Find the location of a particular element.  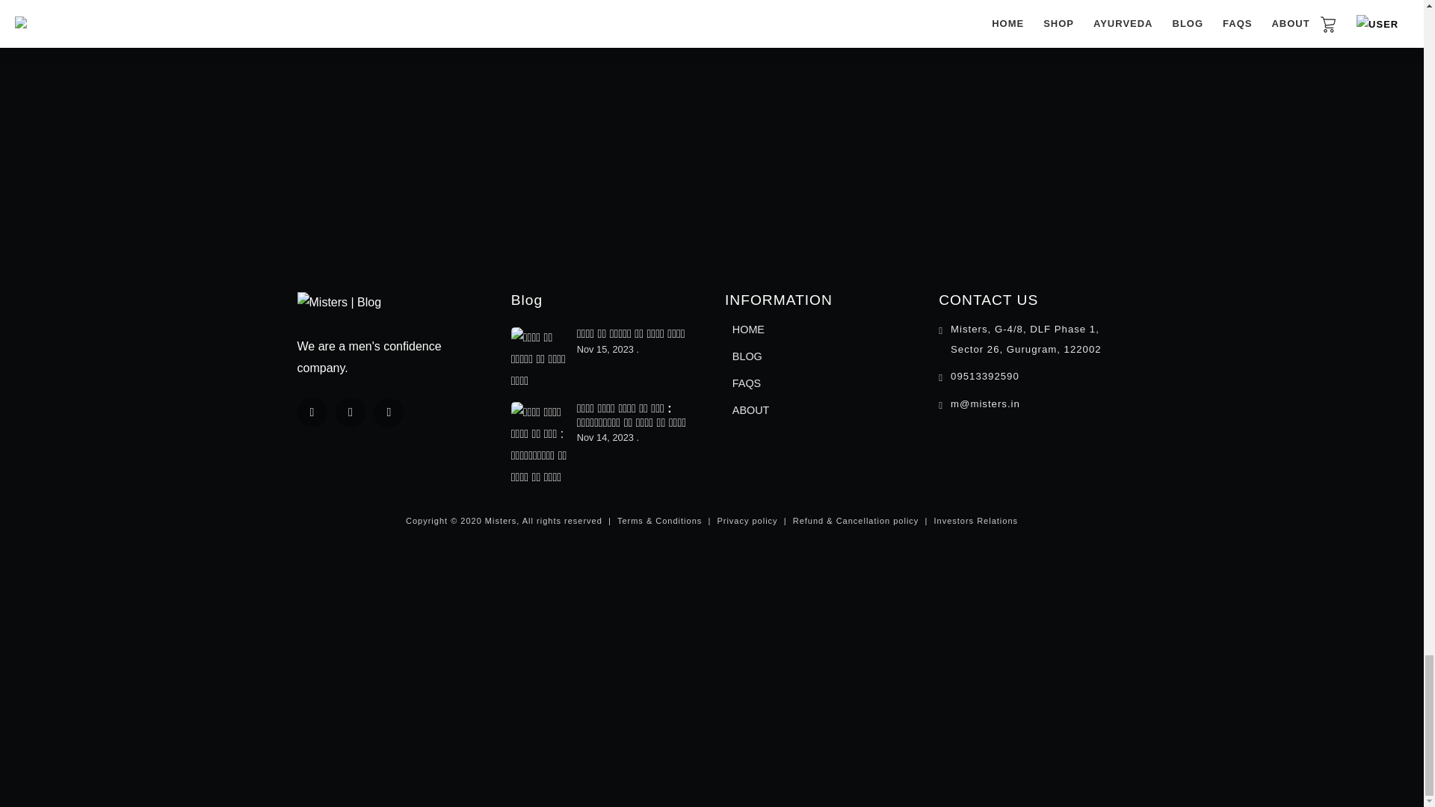

HOME is located at coordinates (748, 329).